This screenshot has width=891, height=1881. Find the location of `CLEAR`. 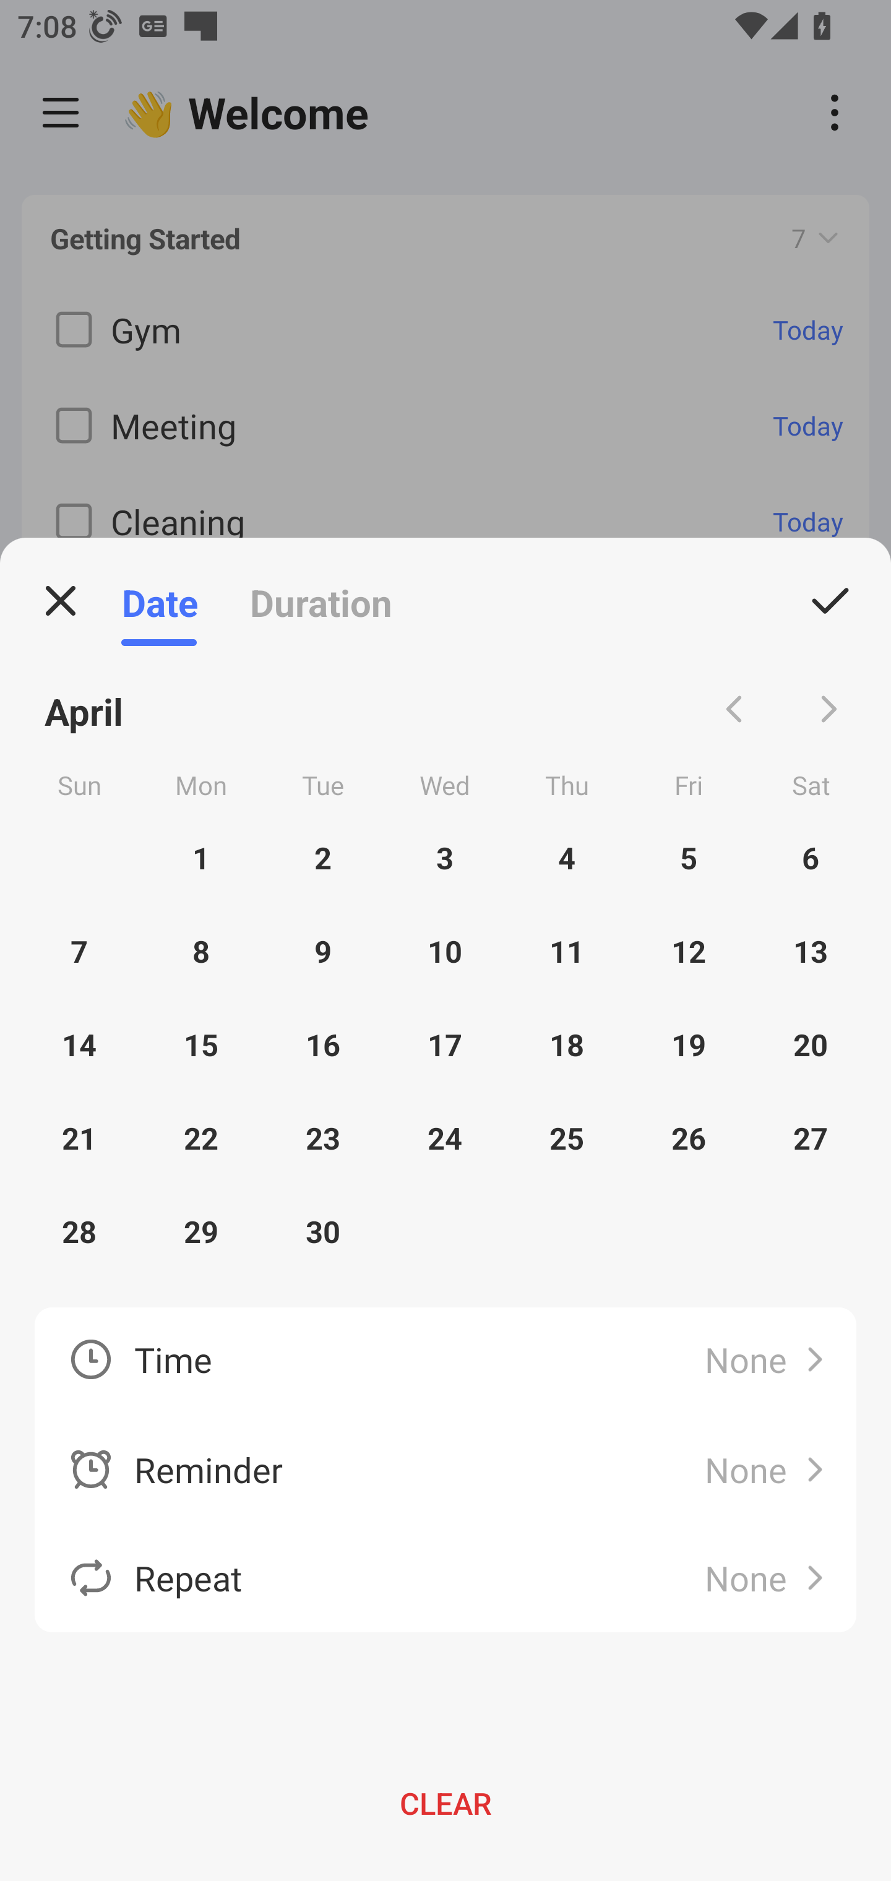

CLEAR is located at coordinates (445, 1803).